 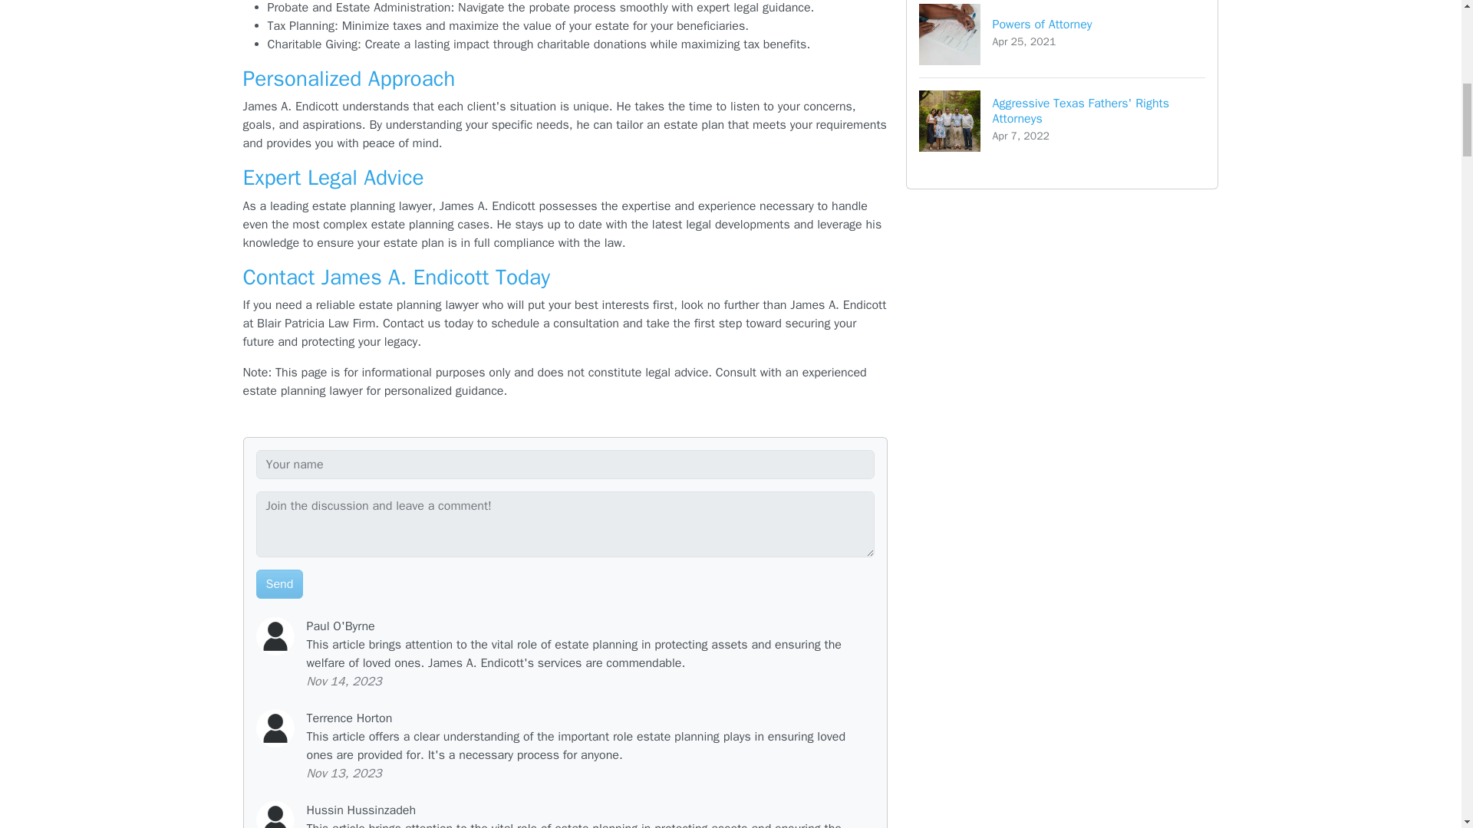 What do you see at coordinates (279, 584) in the screenshot?
I see `Send` at bounding box center [279, 584].